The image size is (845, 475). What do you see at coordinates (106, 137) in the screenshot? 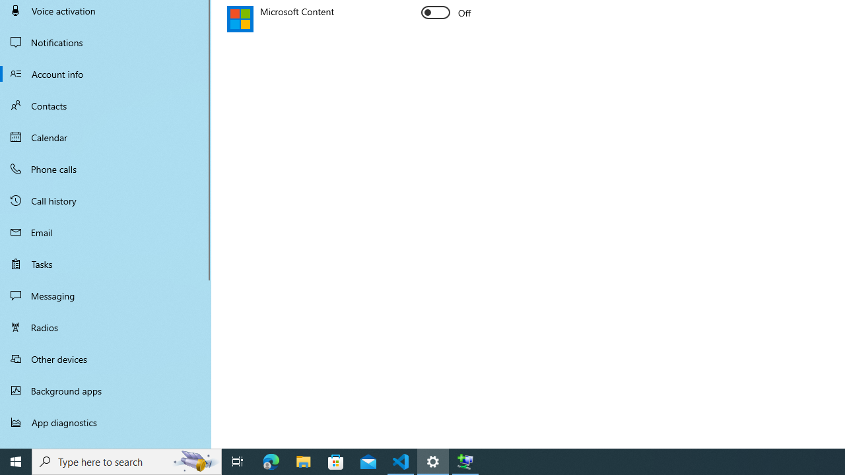
I see `Calendar` at bounding box center [106, 137].